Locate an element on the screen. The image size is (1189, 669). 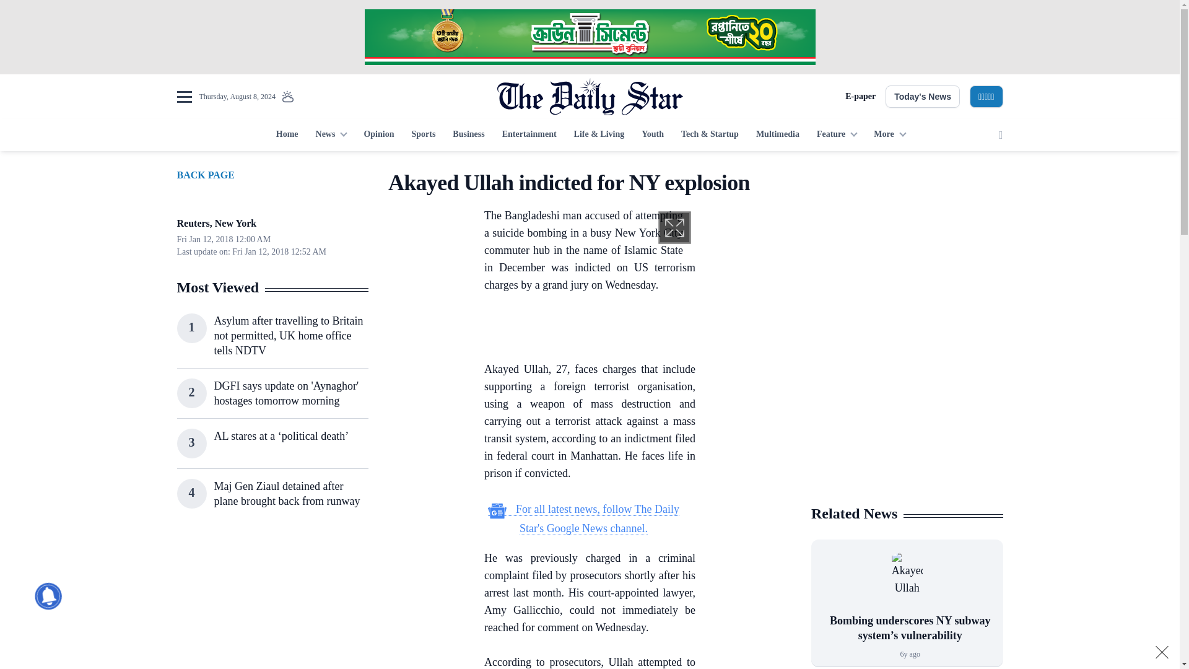
3rd party ad content is located at coordinates (907, 247).